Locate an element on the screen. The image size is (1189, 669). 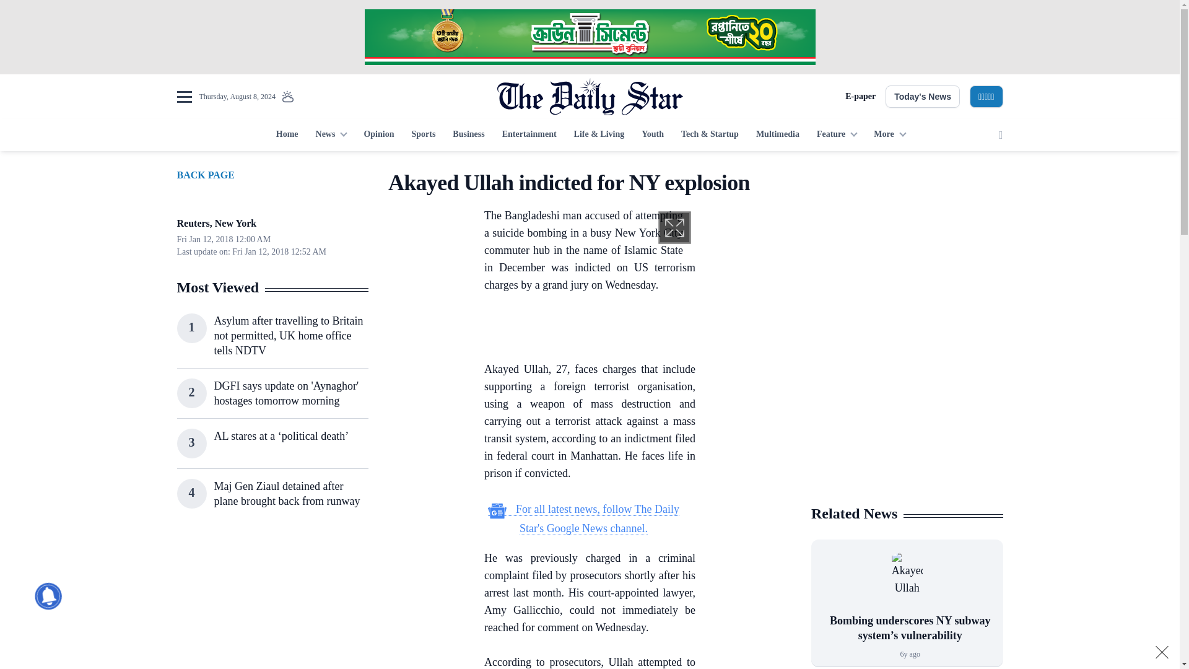
3rd party ad content is located at coordinates (907, 247).